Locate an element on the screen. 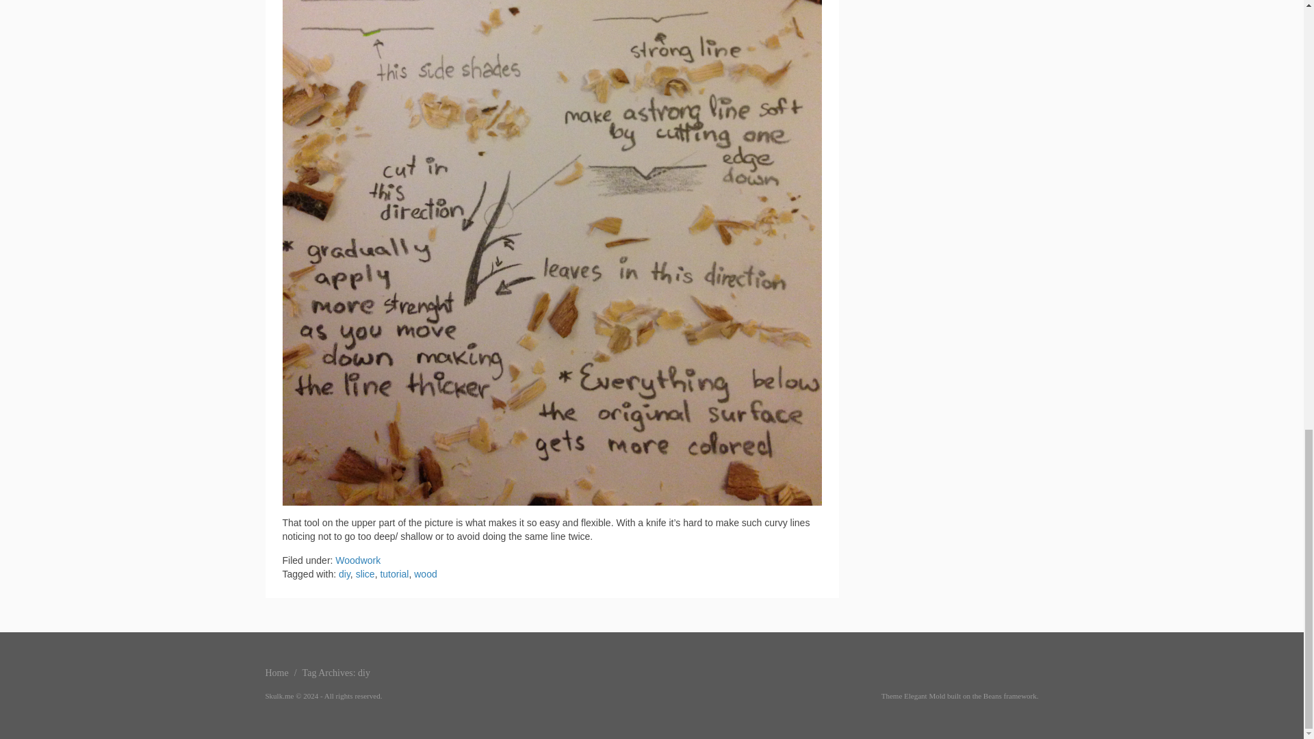 This screenshot has height=739, width=1314. diy is located at coordinates (345, 573).